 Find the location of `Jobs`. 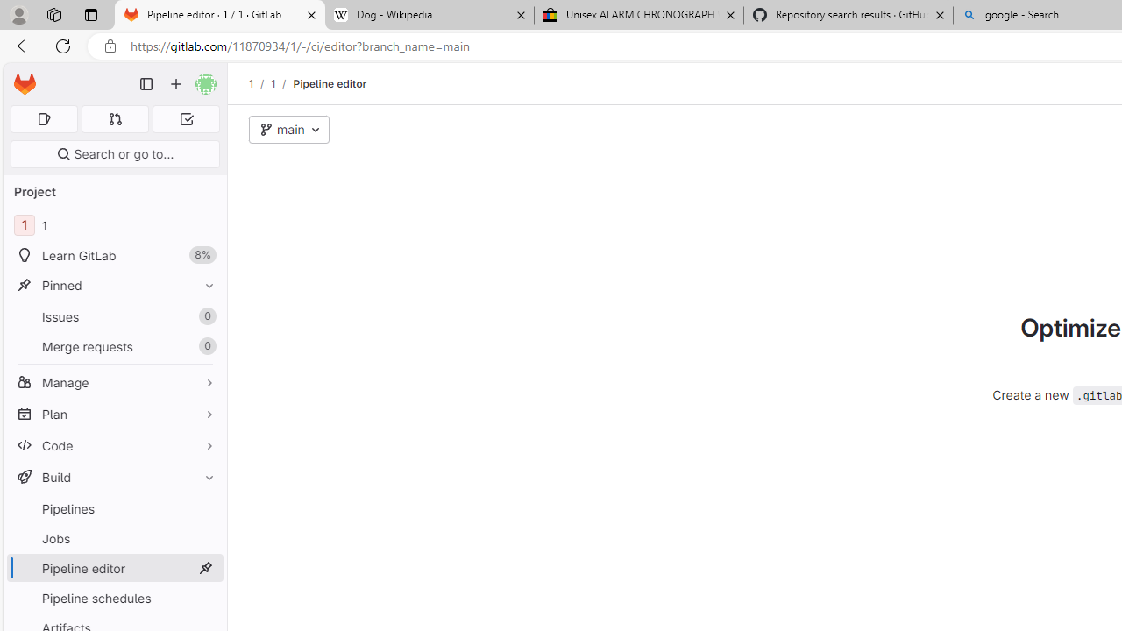

Jobs is located at coordinates (114, 538).